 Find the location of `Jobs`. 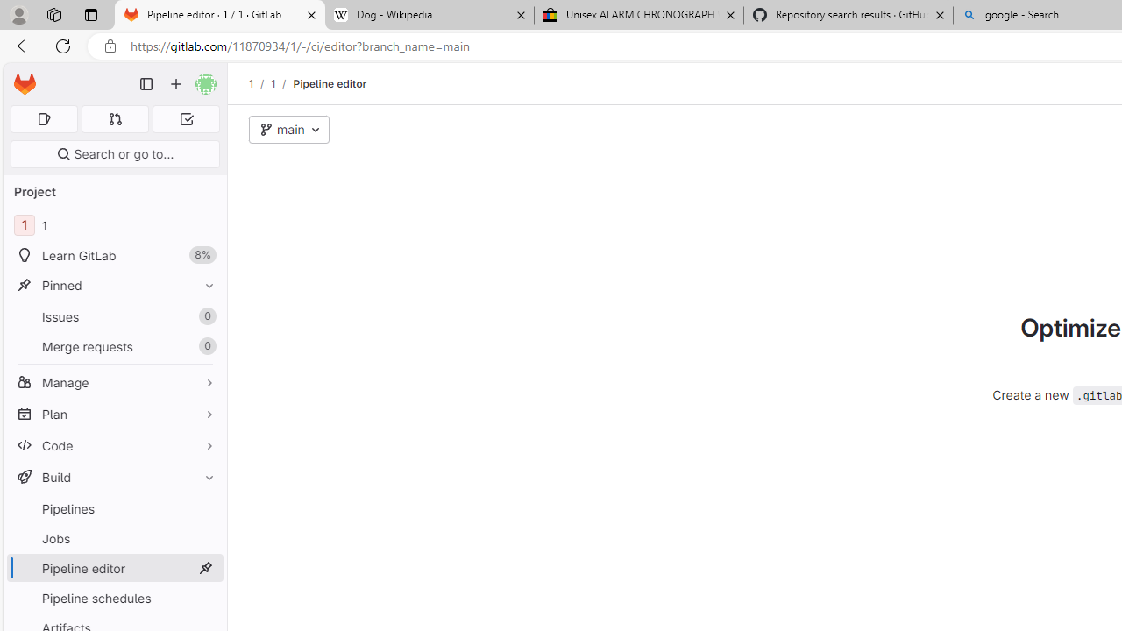

Jobs is located at coordinates (114, 538).